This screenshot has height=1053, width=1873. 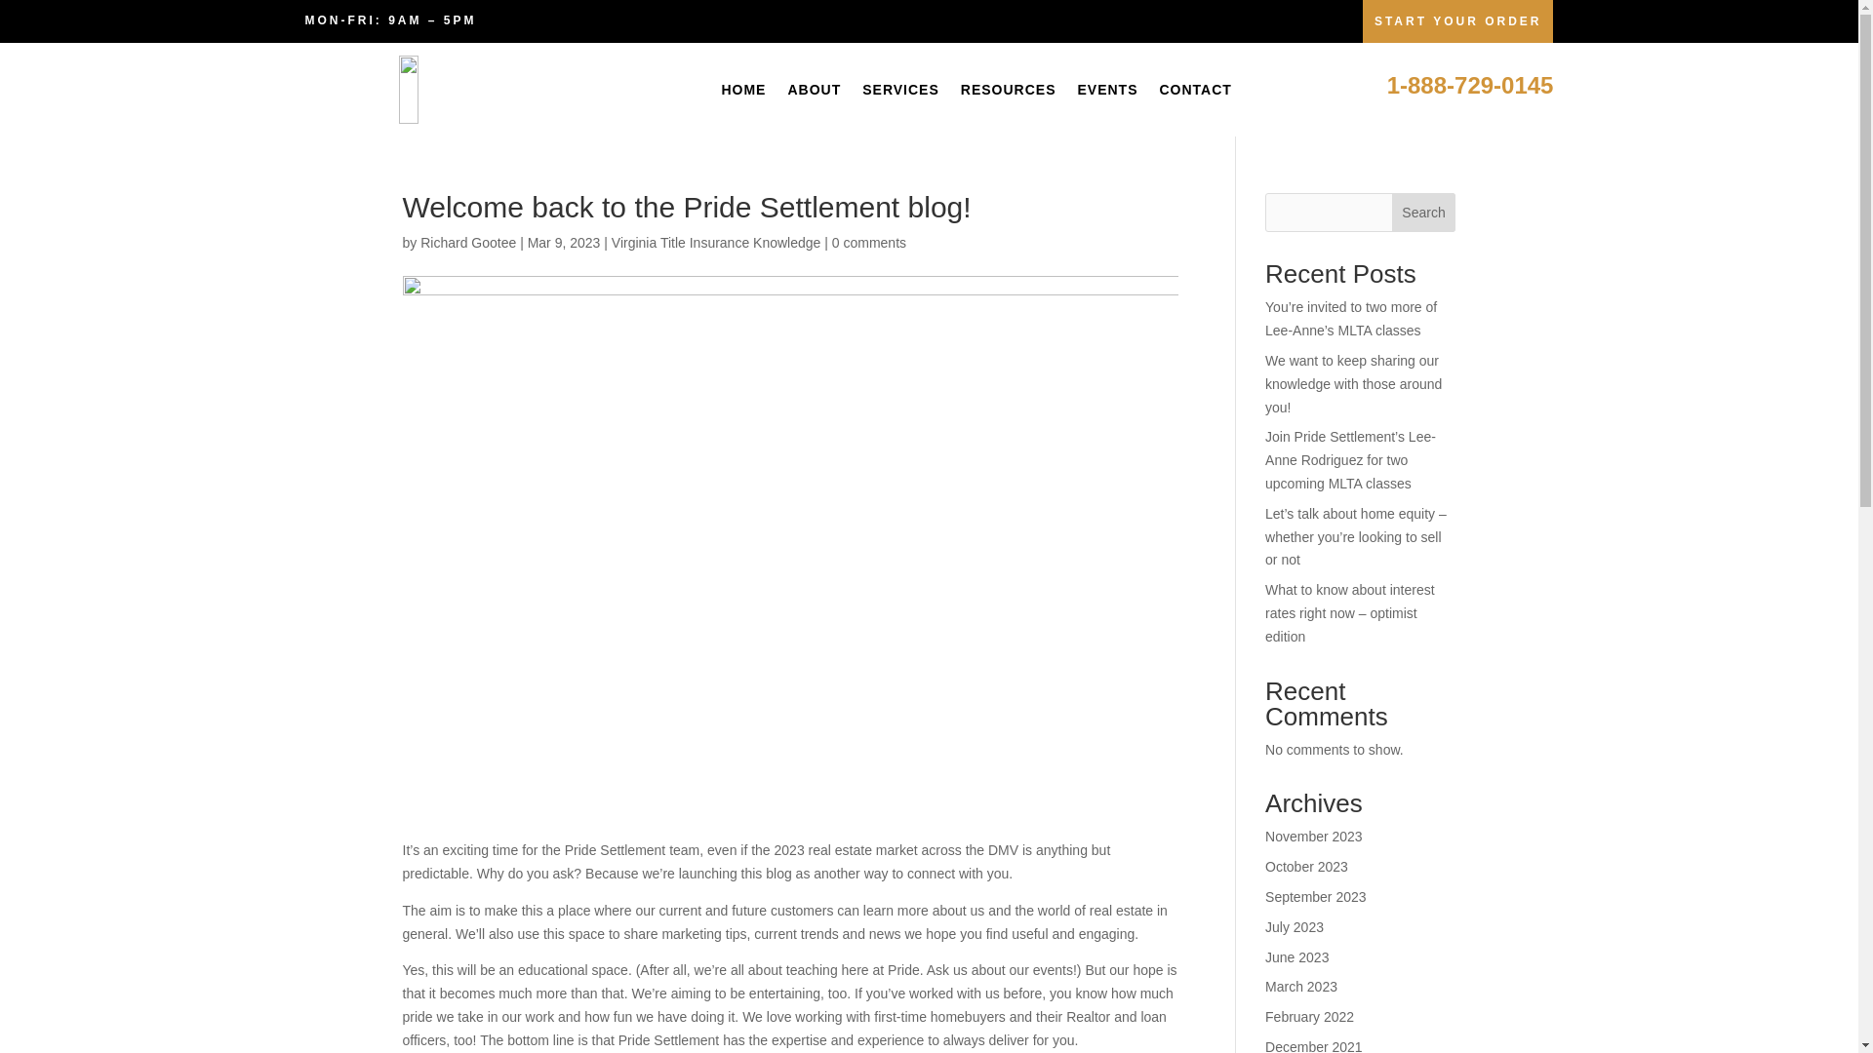 I want to click on 1-888-729-0145, so click(x=1471, y=86).